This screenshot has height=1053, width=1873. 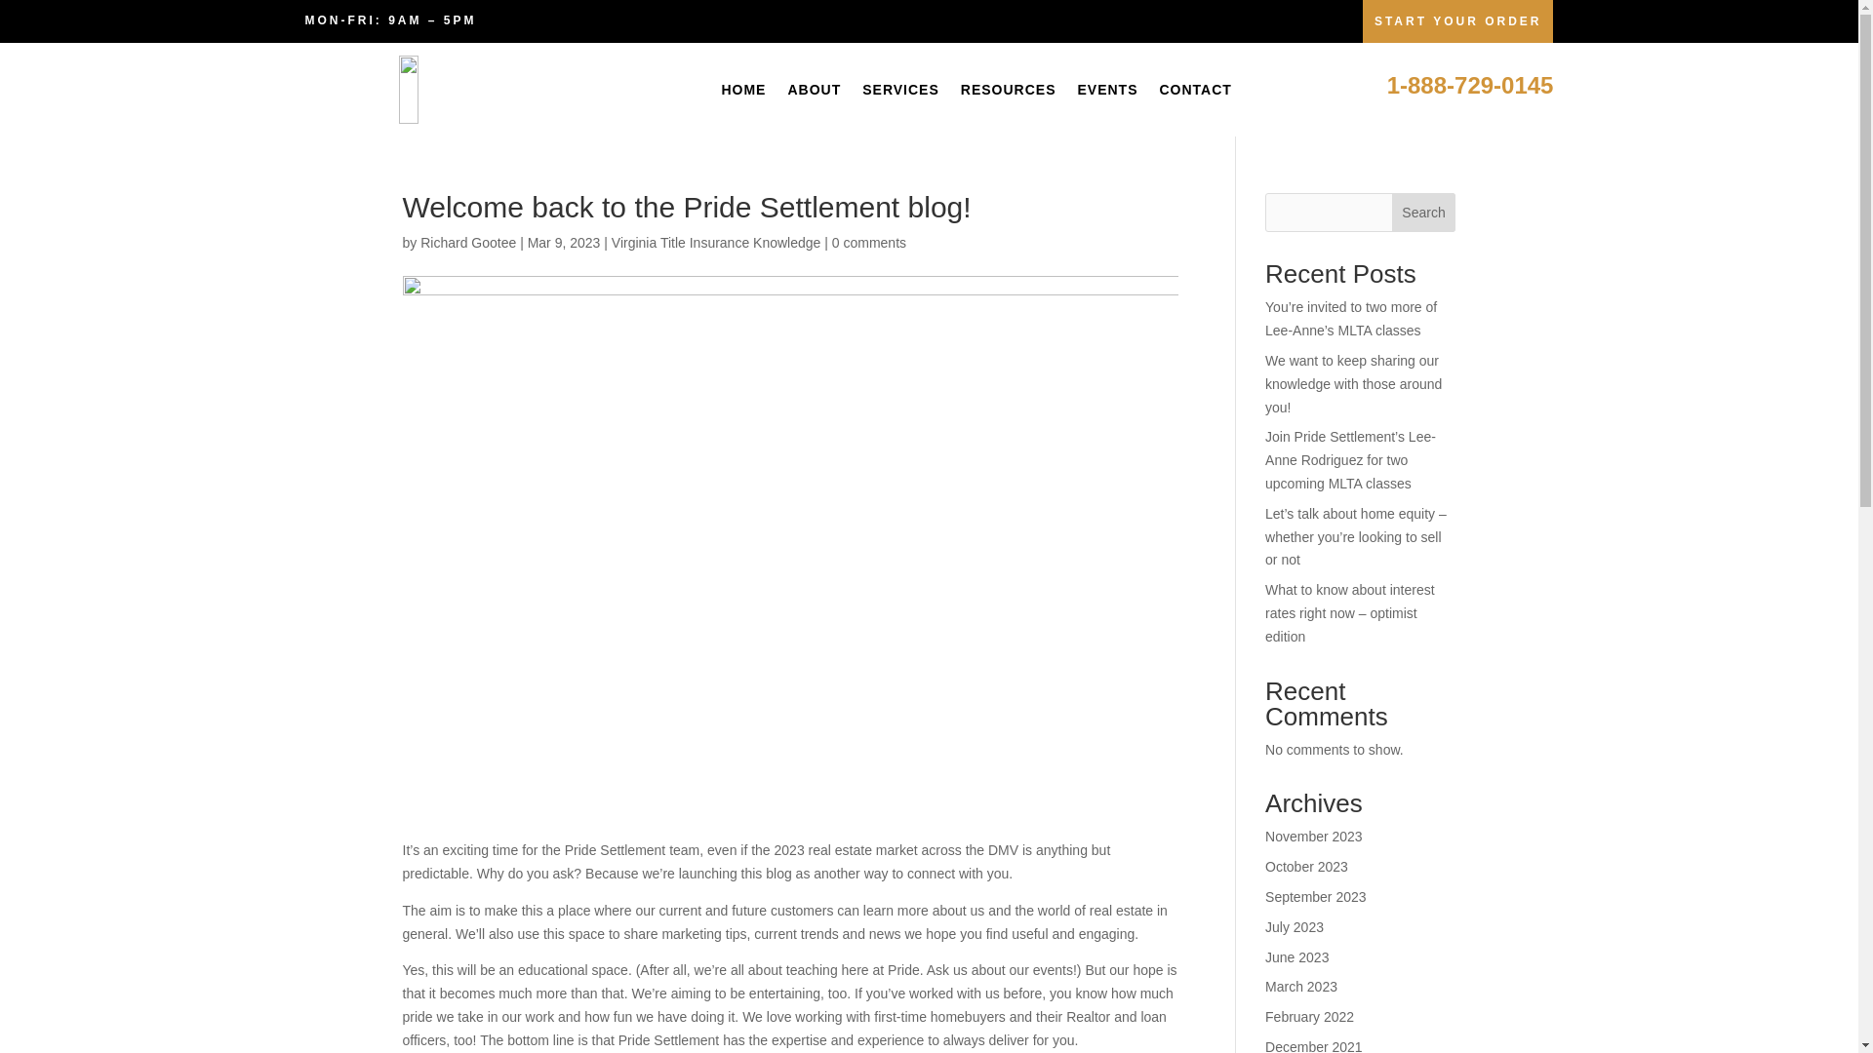 I want to click on 1-888-729-0145, so click(x=1471, y=86).